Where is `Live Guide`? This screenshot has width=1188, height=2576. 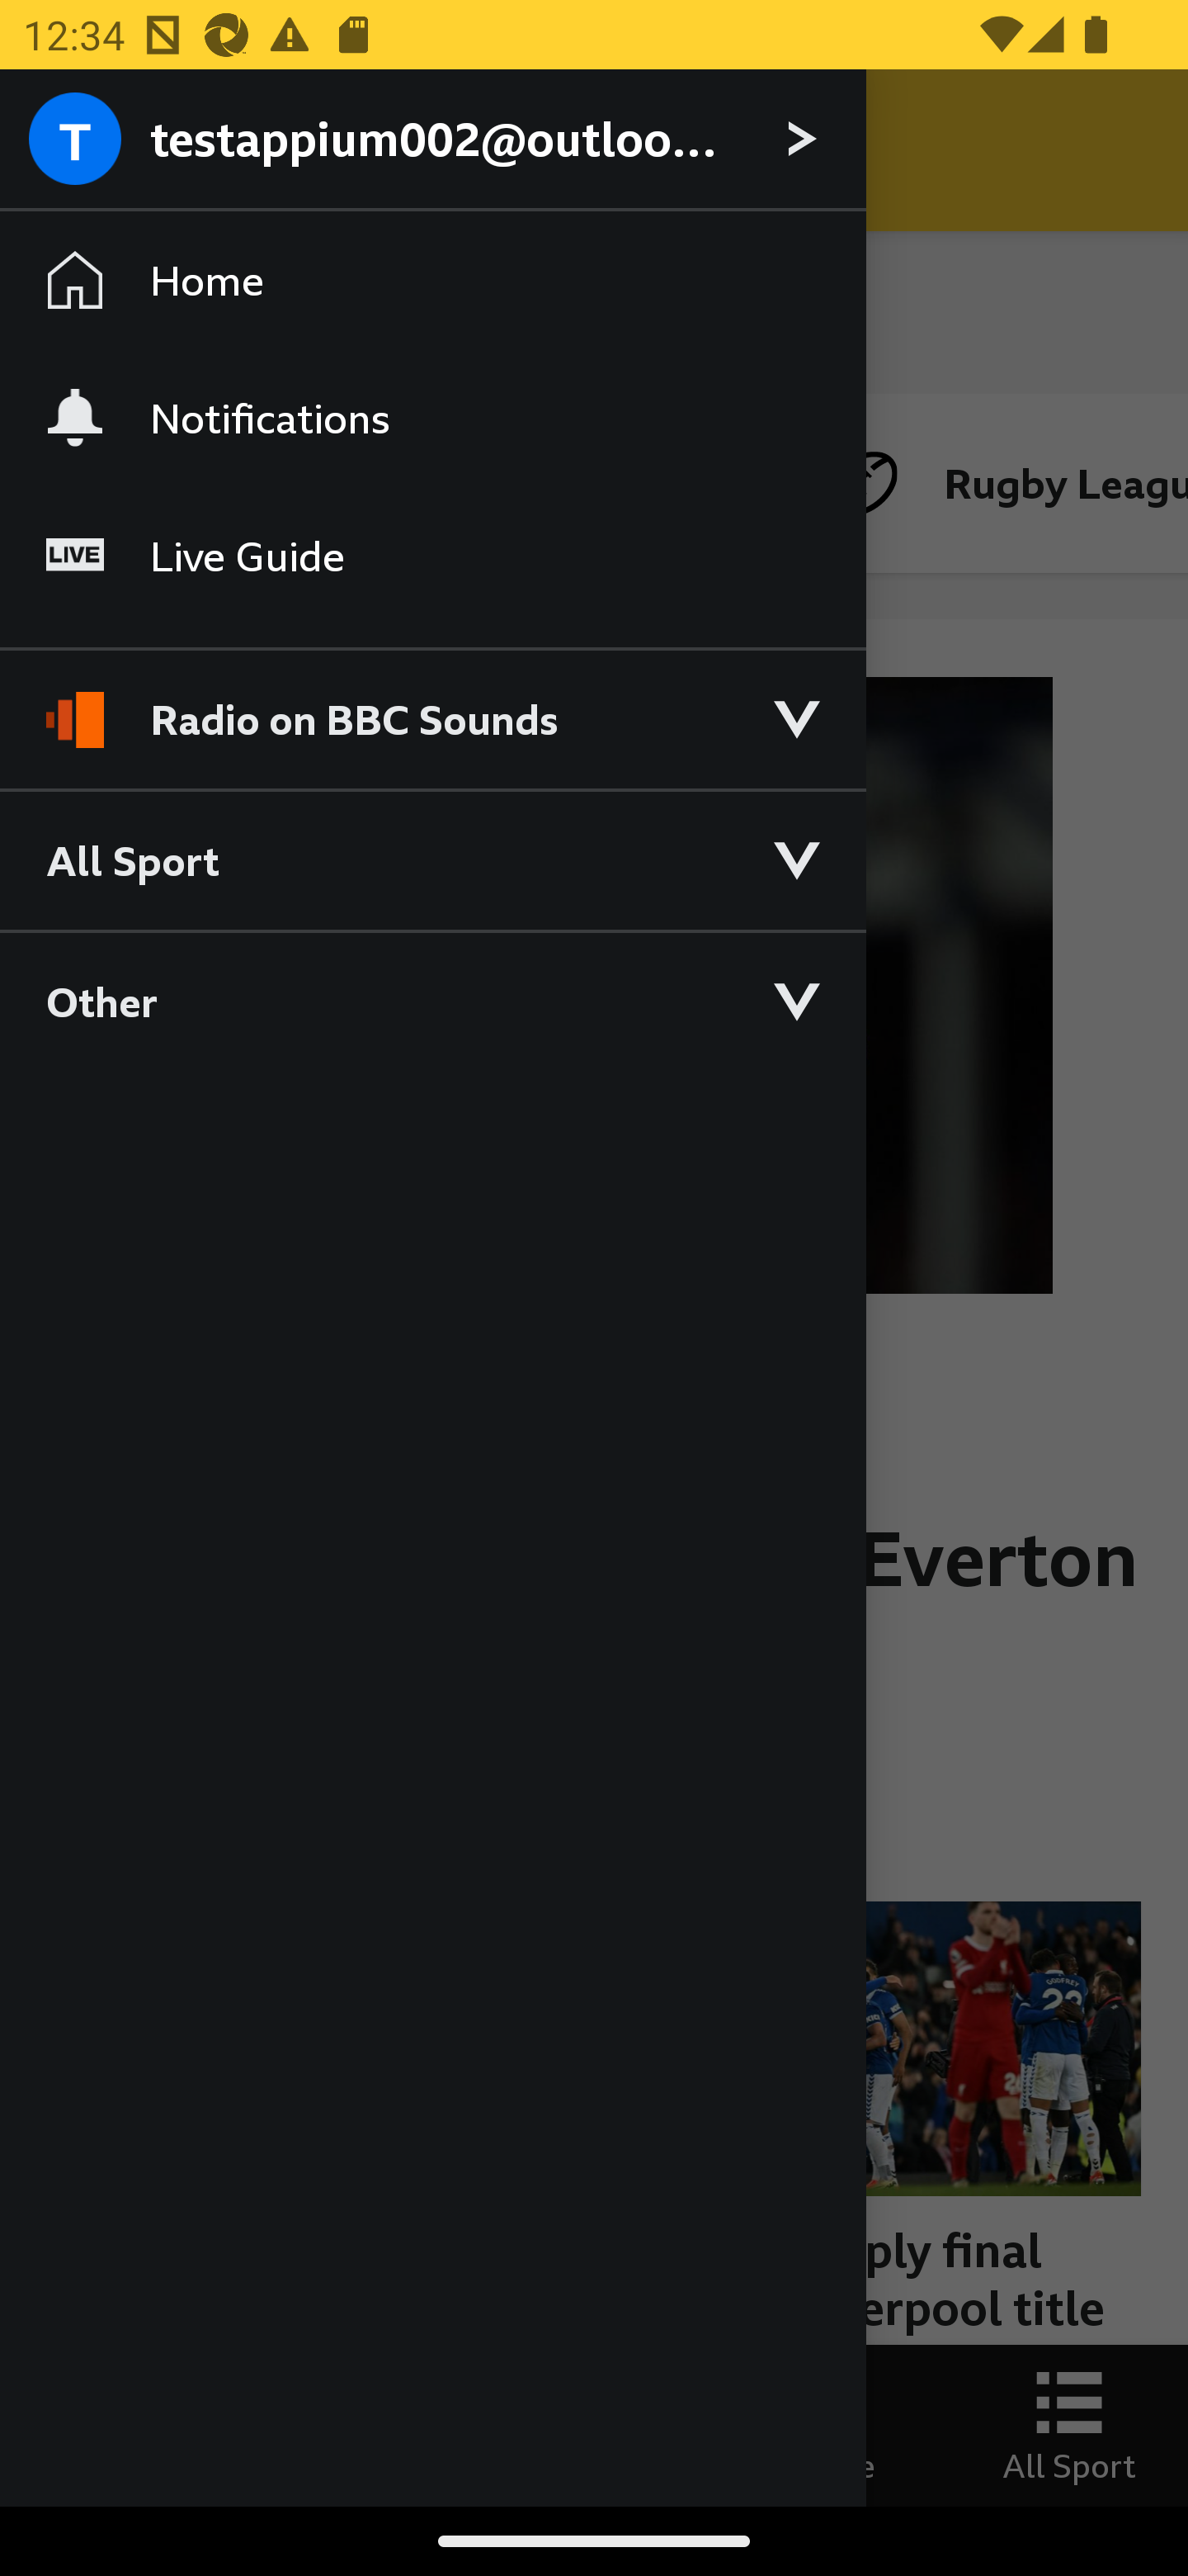 Live Guide is located at coordinates (432, 556).